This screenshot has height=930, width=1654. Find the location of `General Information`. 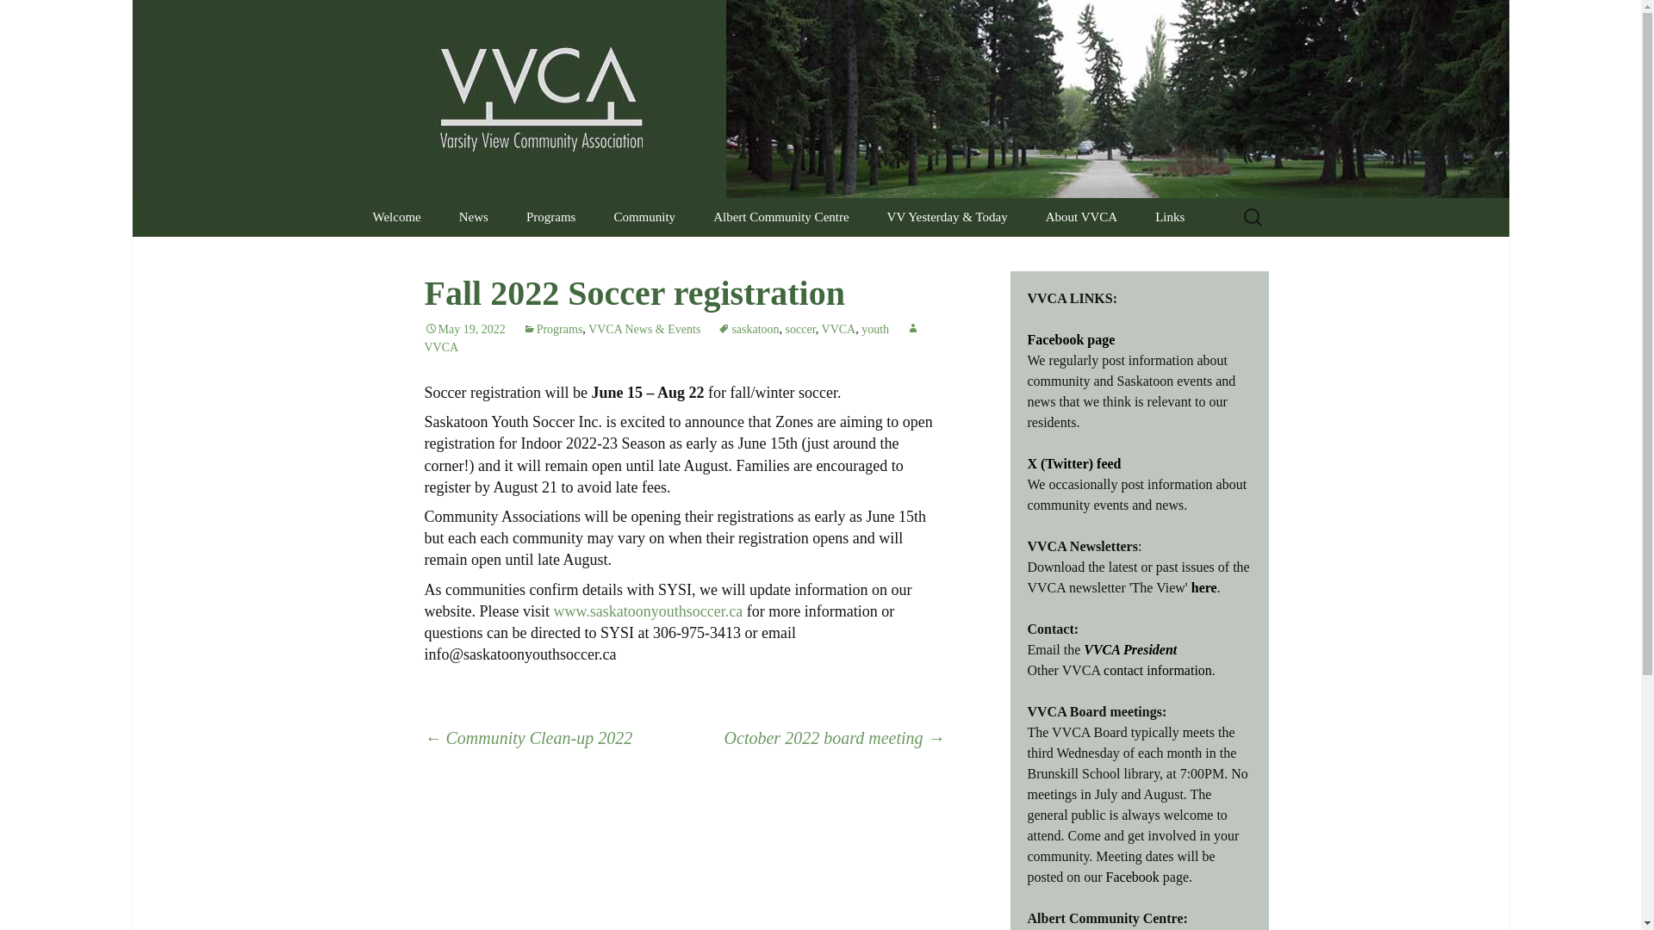

General Information is located at coordinates (782, 256).